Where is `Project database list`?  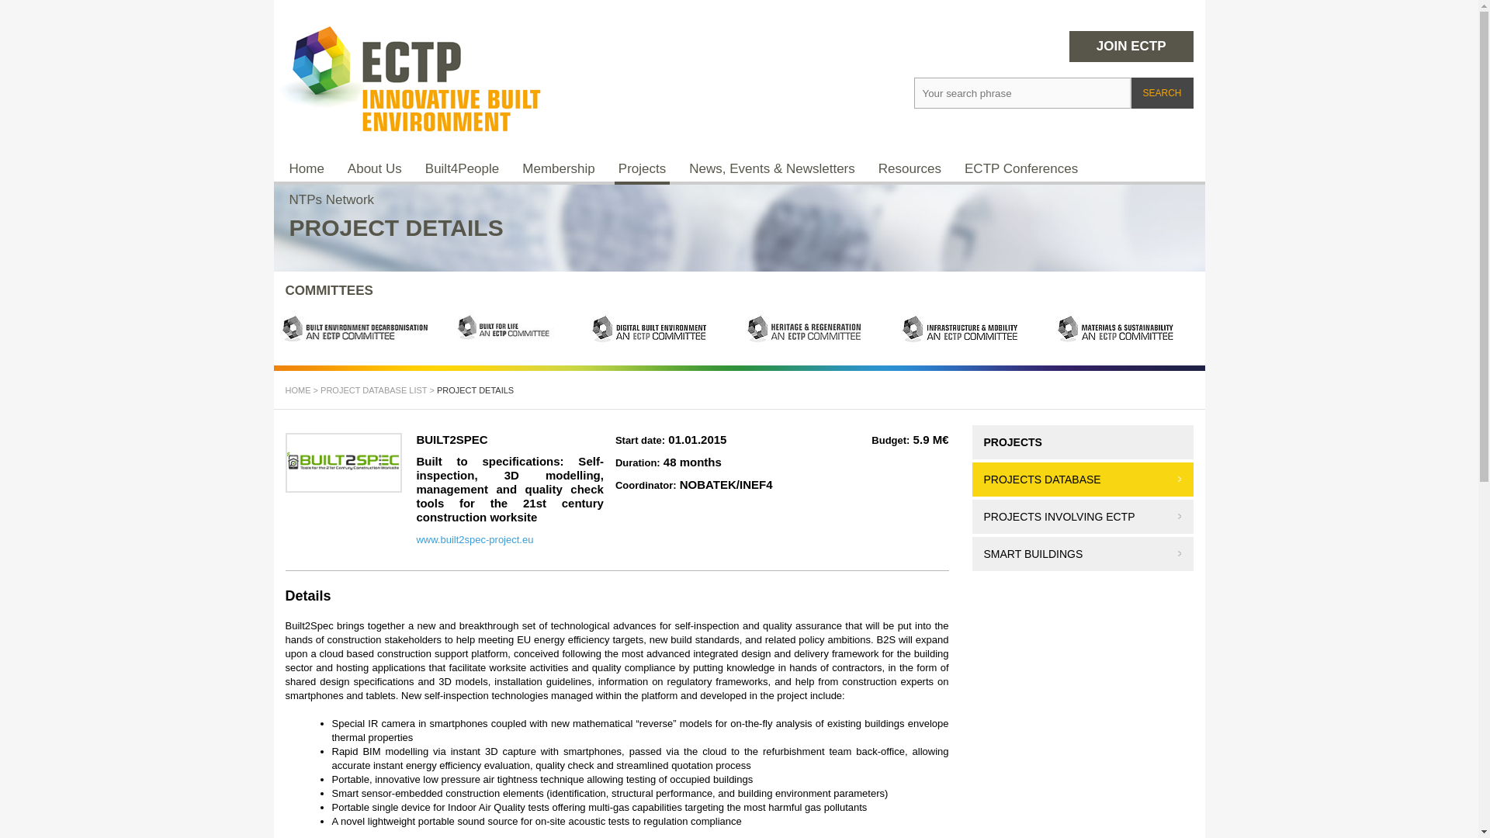
Project database list is located at coordinates (372, 390).